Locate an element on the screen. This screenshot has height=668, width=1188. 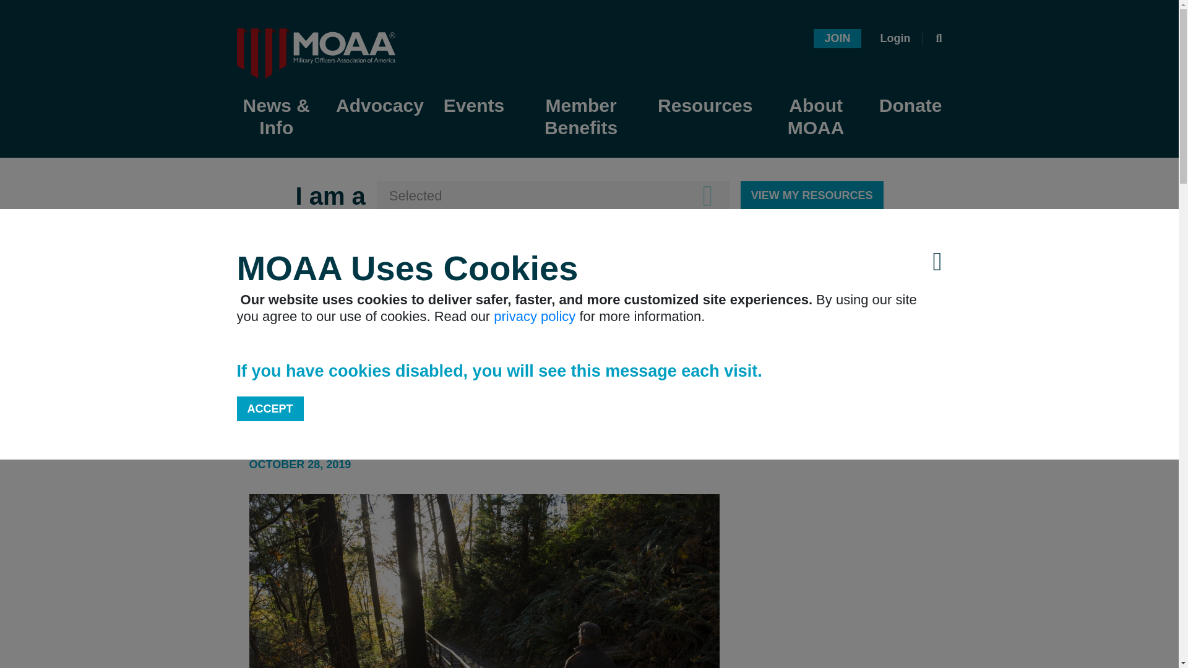
Events is located at coordinates (474, 106).